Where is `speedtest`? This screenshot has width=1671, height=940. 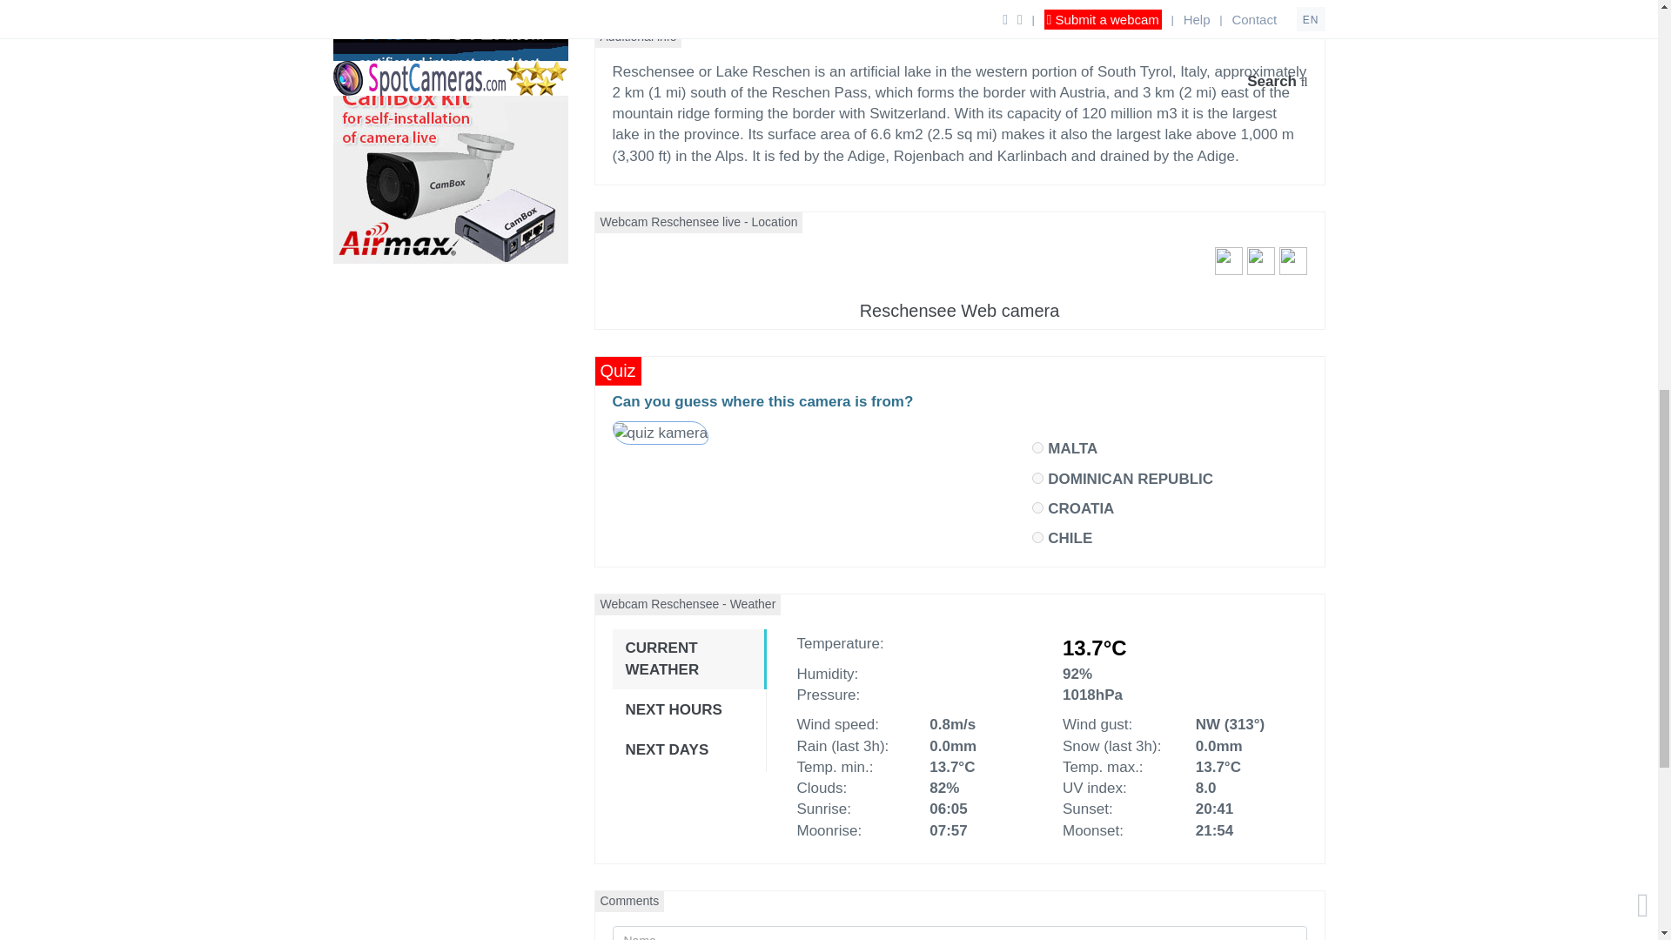
speedtest is located at coordinates (450, 37).